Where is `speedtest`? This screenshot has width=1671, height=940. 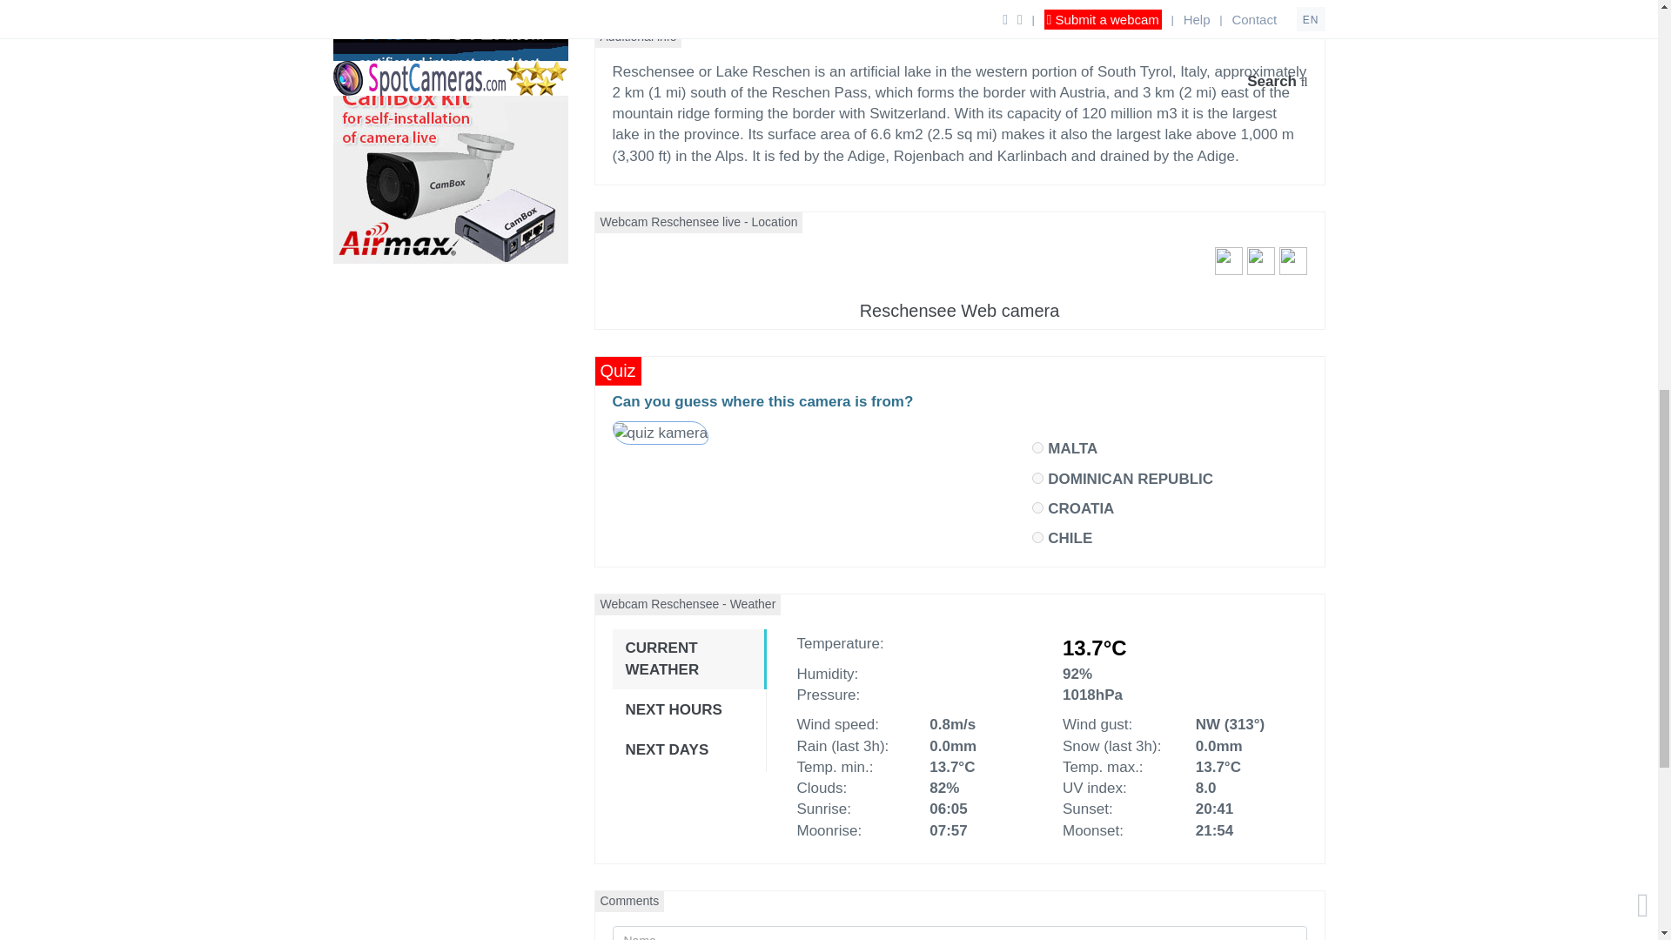
speedtest is located at coordinates (450, 37).